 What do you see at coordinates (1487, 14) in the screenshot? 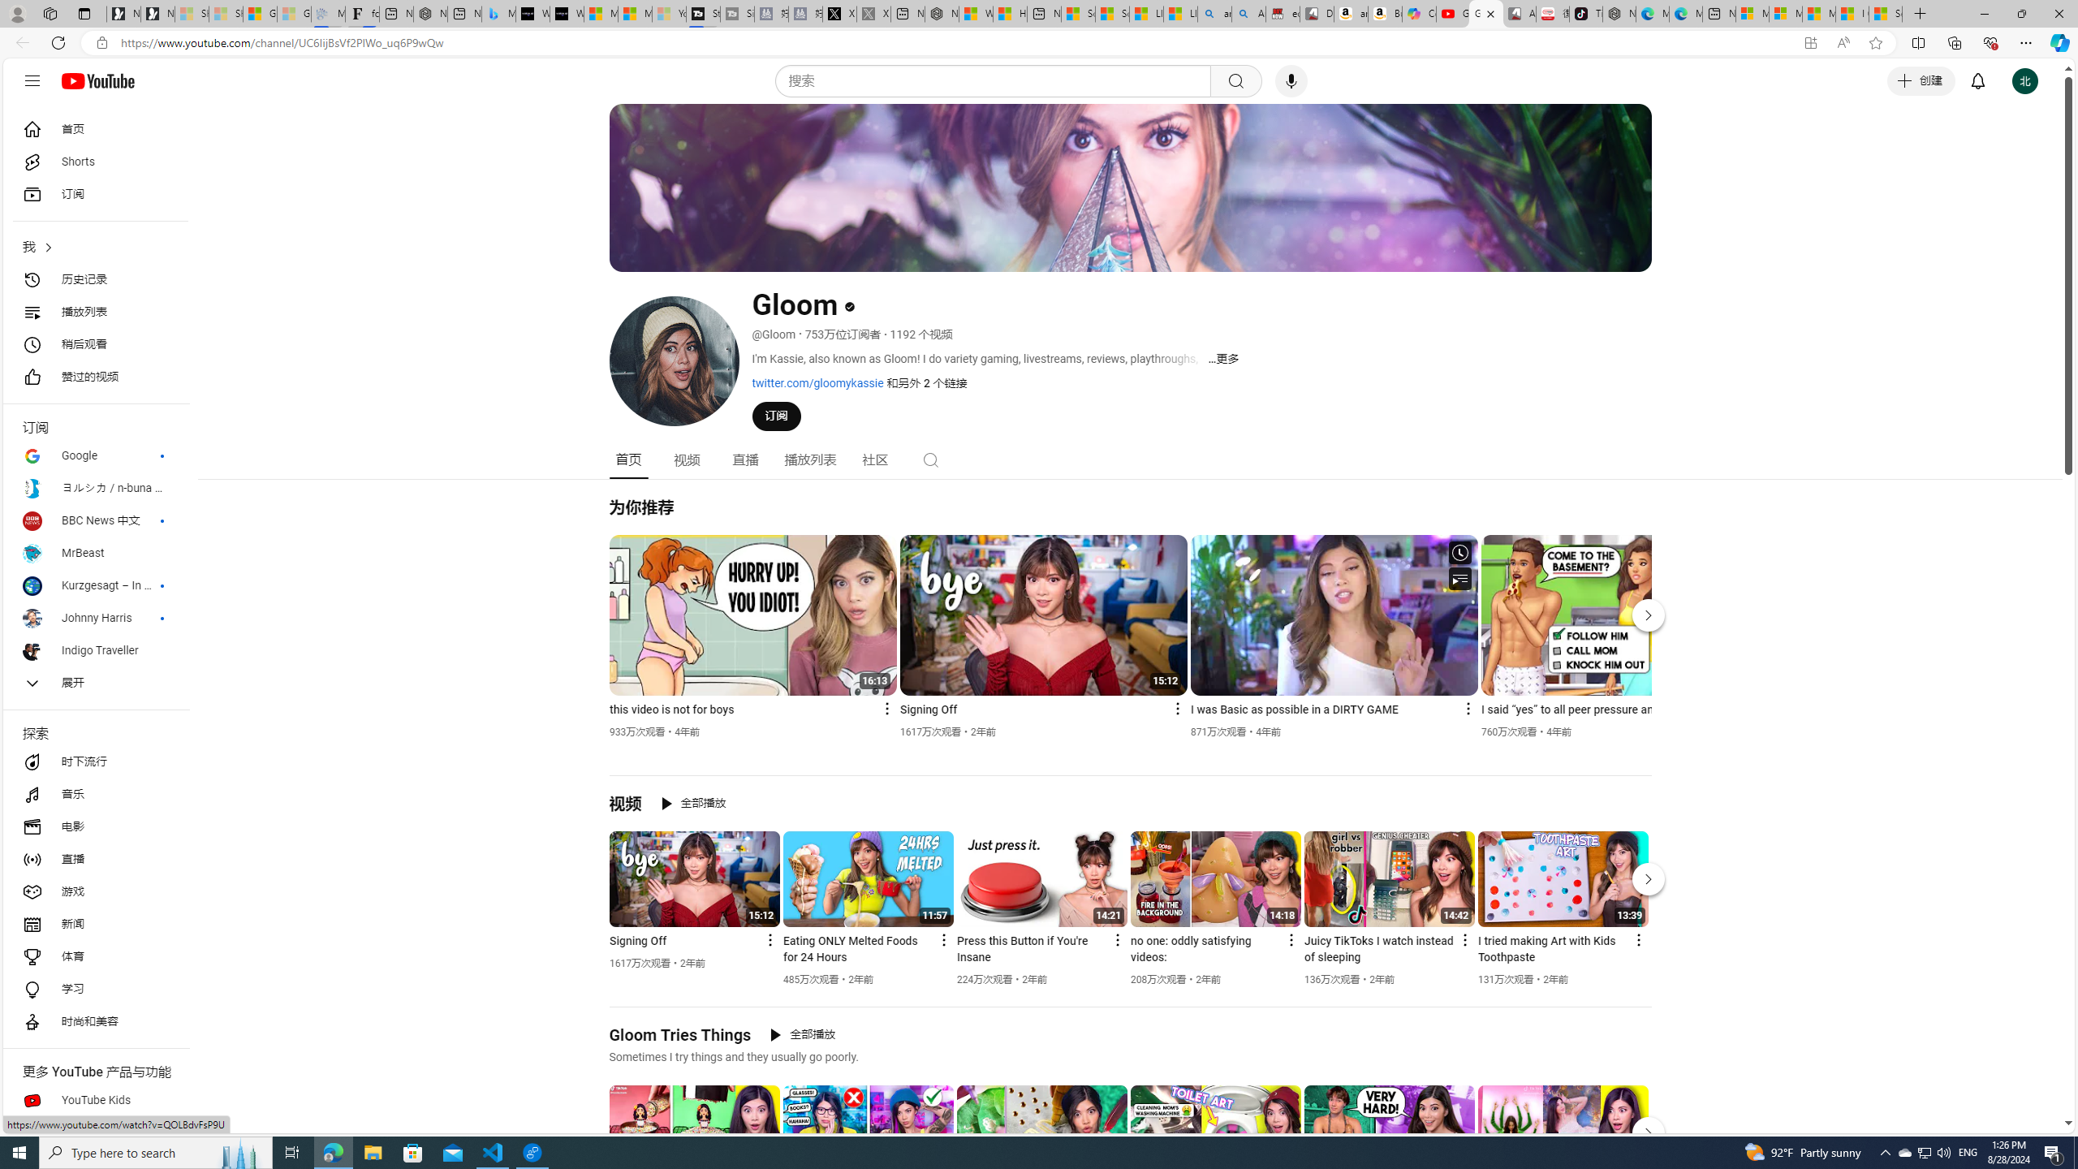
I see `Gloom - YouTube` at bounding box center [1487, 14].